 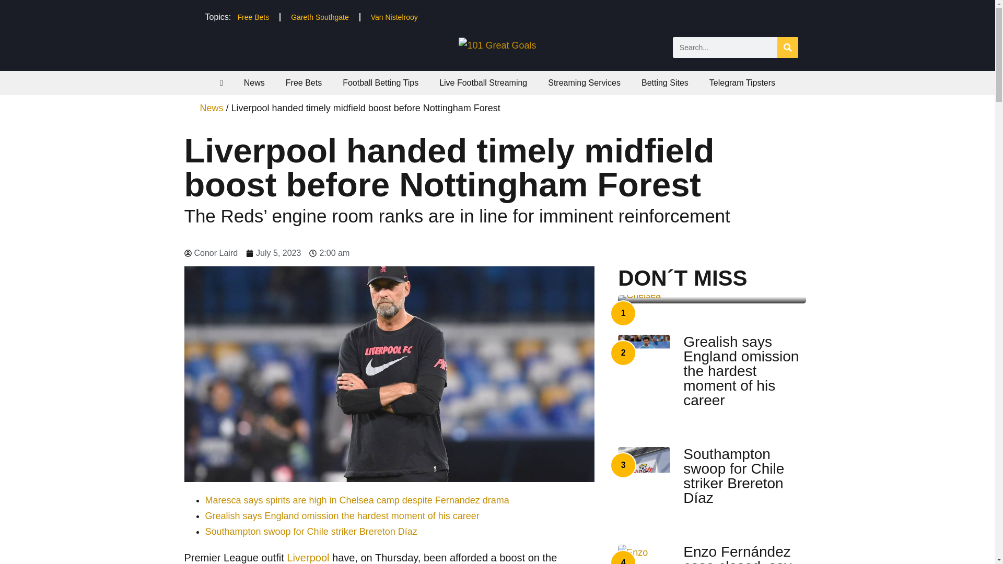 What do you see at coordinates (253, 17) in the screenshot?
I see `Free Bets` at bounding box center [253, 17].